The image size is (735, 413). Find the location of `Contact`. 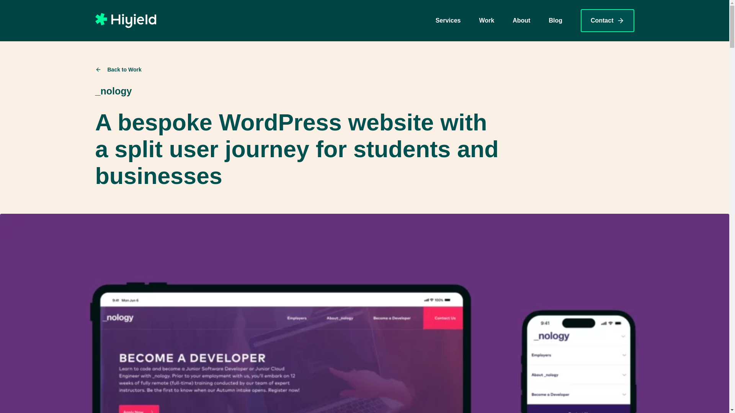

Contact is located at coordinates (607, 21).